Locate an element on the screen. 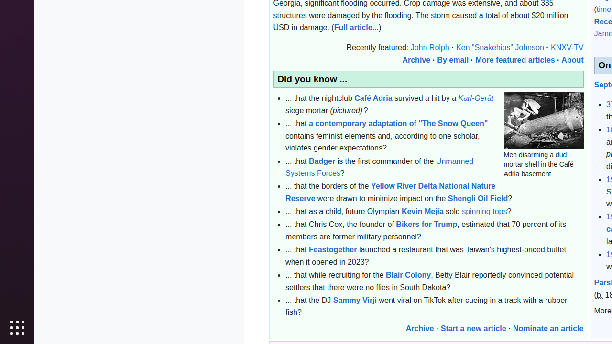 This screenshot has width=612, height=344. Shengli Oil Field is located at coordinates (478, 199).